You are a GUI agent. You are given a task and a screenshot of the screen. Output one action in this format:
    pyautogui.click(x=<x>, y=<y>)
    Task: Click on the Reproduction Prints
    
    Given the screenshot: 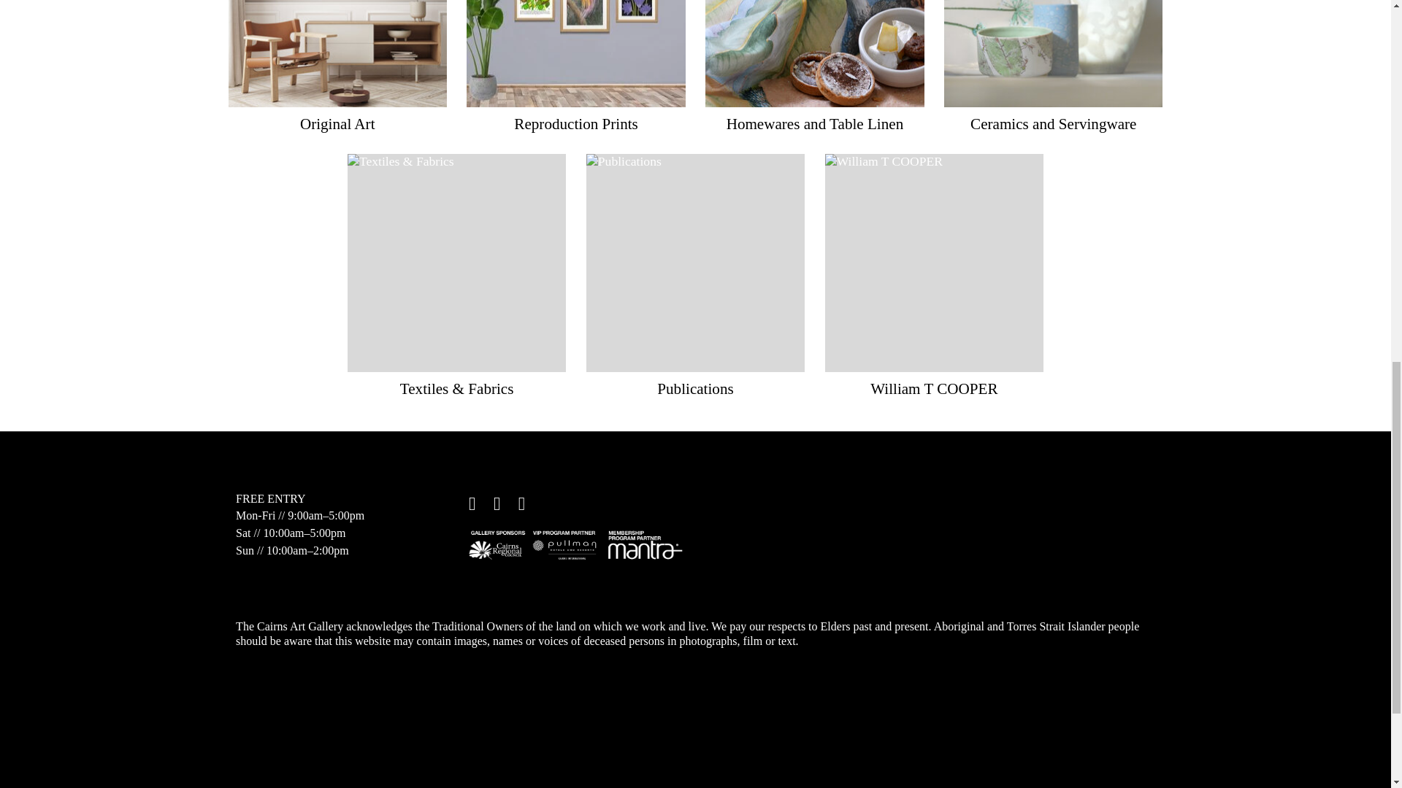 What is the action you would take?
    pyautogui.click(x=575, y=53)
    